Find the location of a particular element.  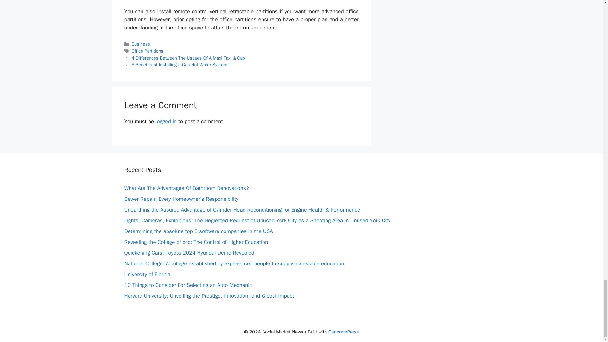

University of Florida is located at coordinates (147, 274).